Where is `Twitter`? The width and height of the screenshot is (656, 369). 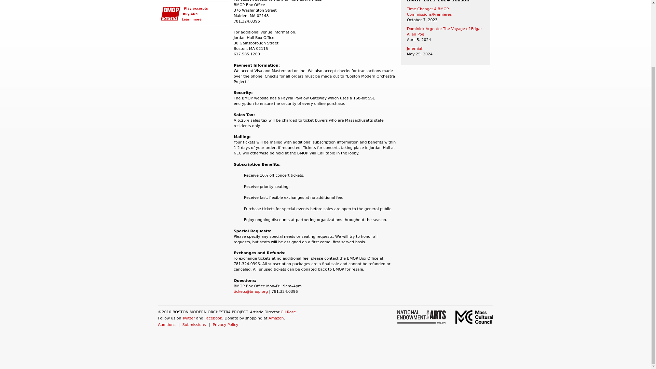 Twitter is located at coordinates (189, 318).